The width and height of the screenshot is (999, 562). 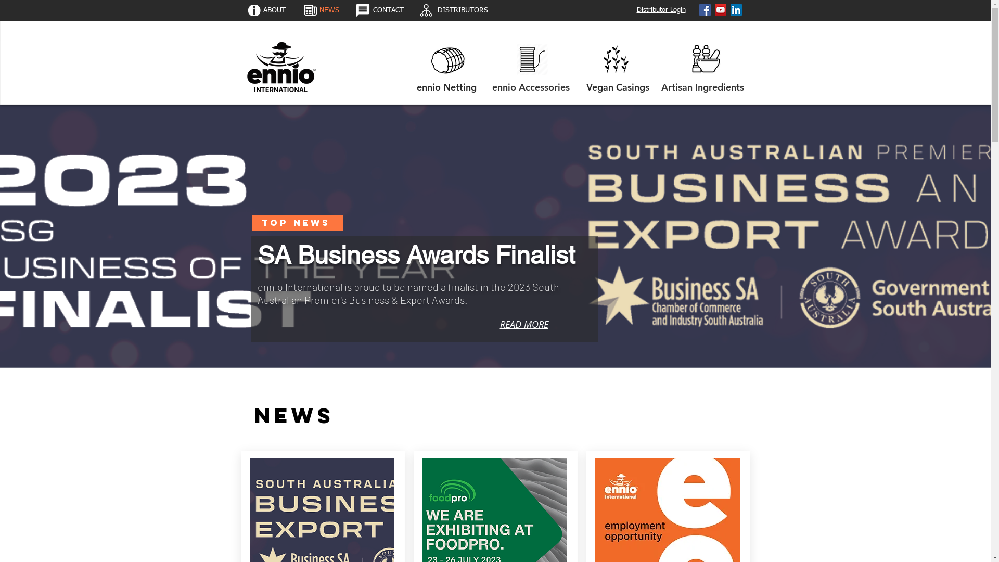 What do you see at coordinates (388, 10) in the screenshot?
I see `CONTACT` at bounding box center [388, 10].